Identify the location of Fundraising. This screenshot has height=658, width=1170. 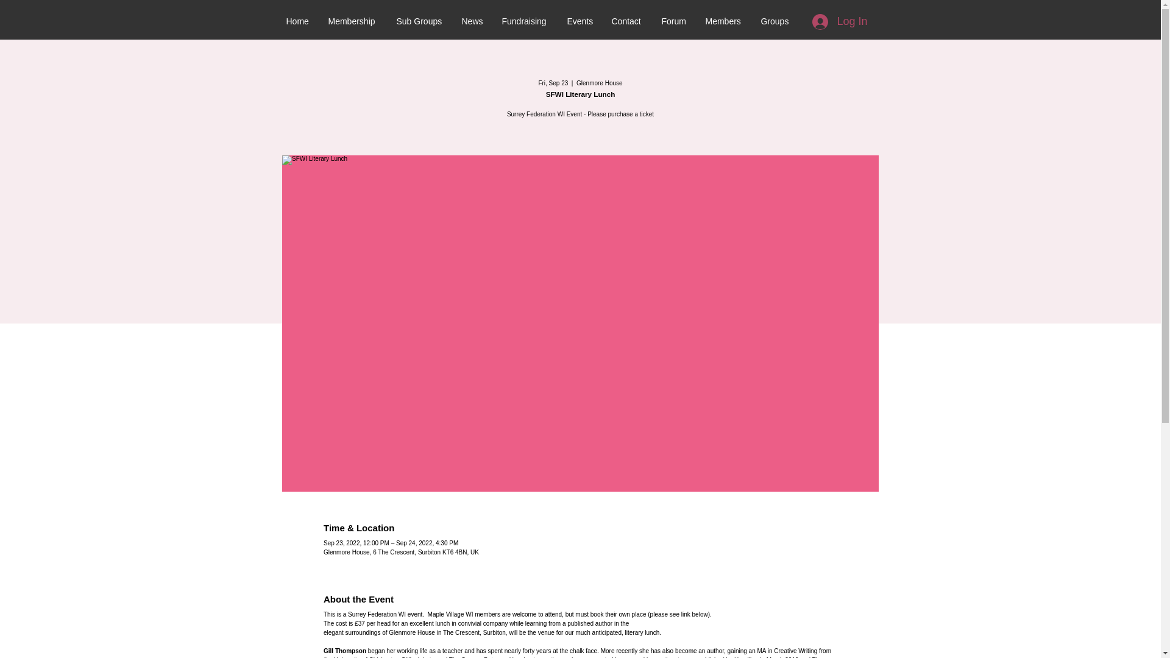
(525, 21).